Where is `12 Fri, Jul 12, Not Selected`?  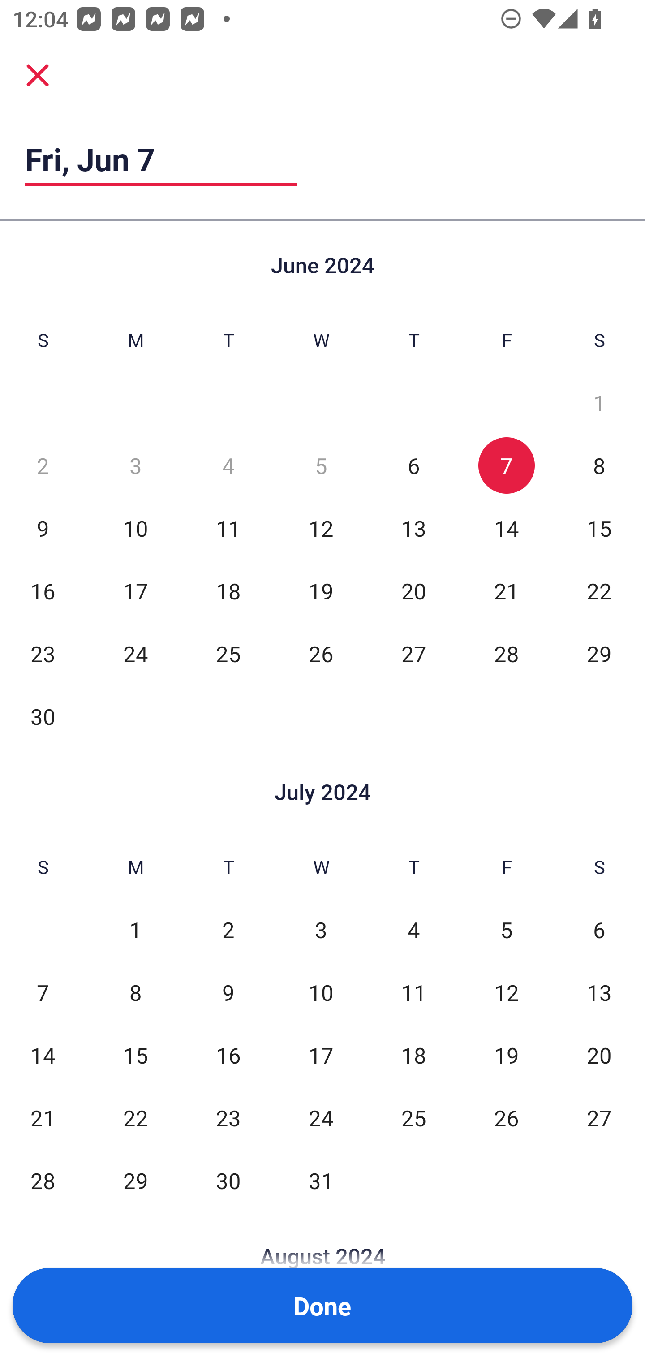
12 Fri, Jul 12, Not Selected is located at coordinates (506, 993).